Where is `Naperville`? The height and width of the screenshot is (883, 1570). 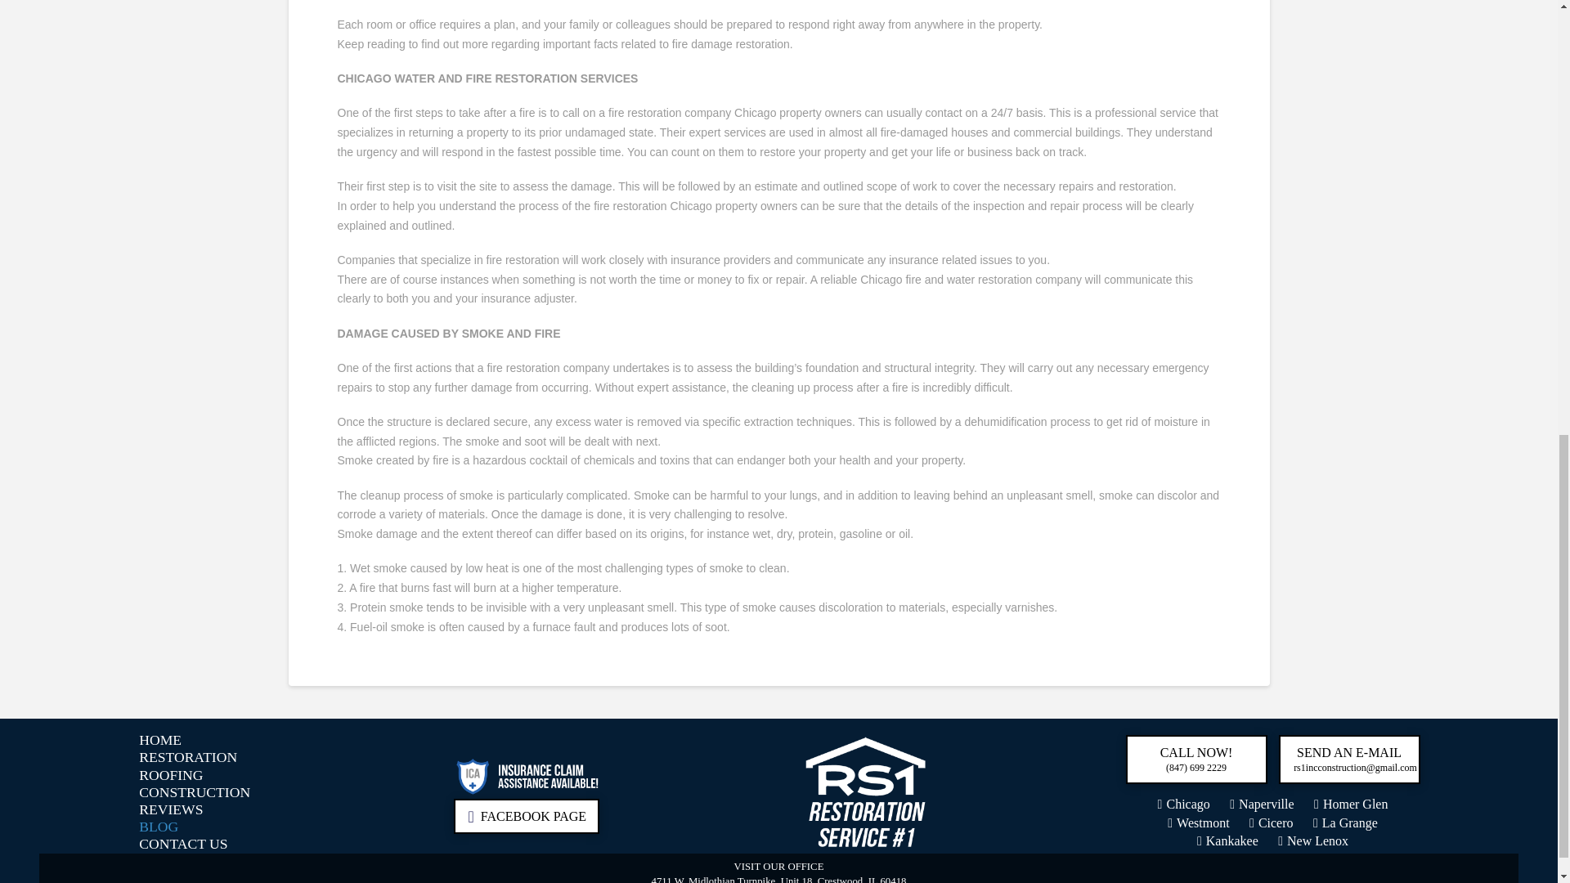
Naperville is located at coordinates (1261, 805).